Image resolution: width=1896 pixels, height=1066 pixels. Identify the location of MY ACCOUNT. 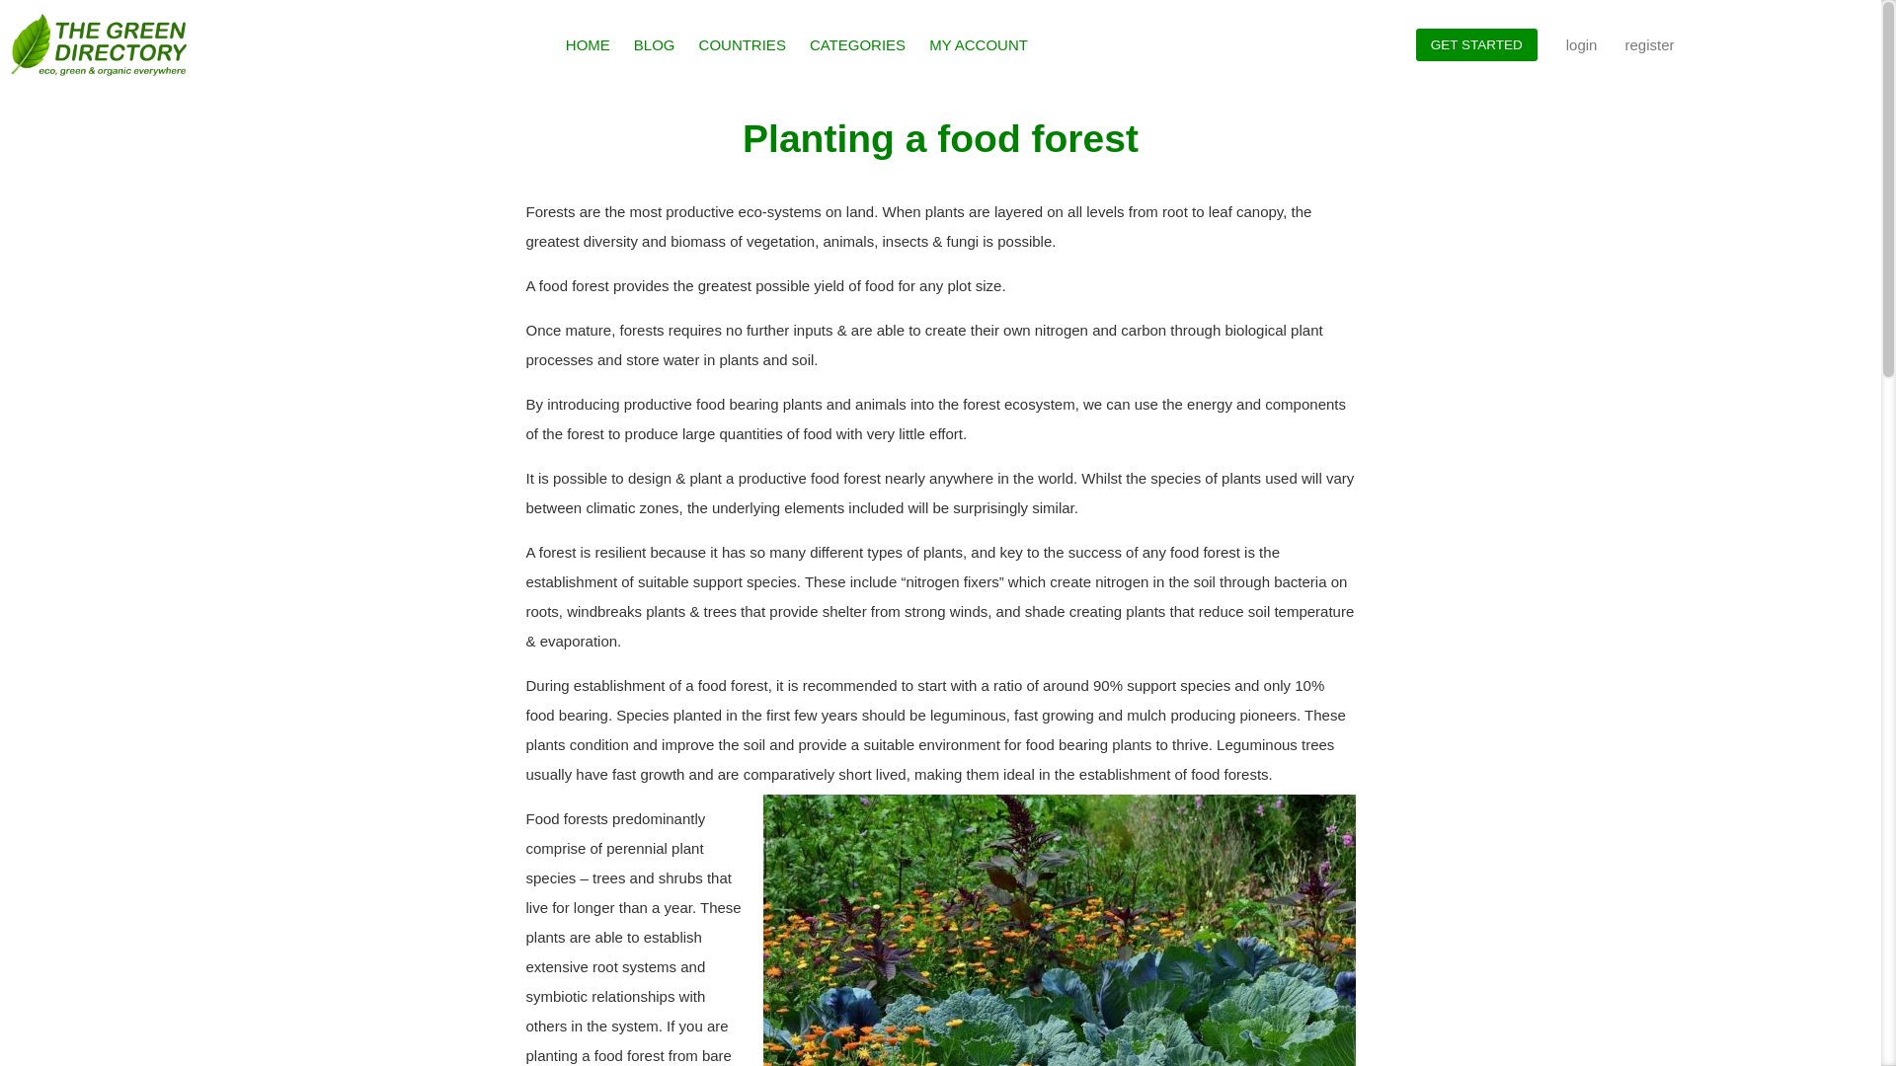
(978, 45).